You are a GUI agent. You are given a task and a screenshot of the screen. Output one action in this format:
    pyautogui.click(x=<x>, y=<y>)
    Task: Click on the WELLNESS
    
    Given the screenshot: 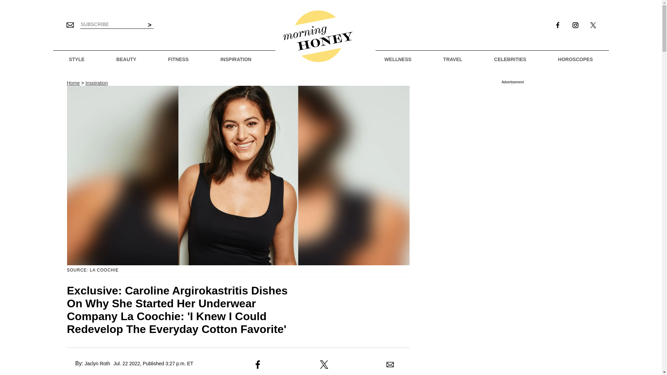 What is the action you would take?
    pyautogui.click(x=398, y=59)
    